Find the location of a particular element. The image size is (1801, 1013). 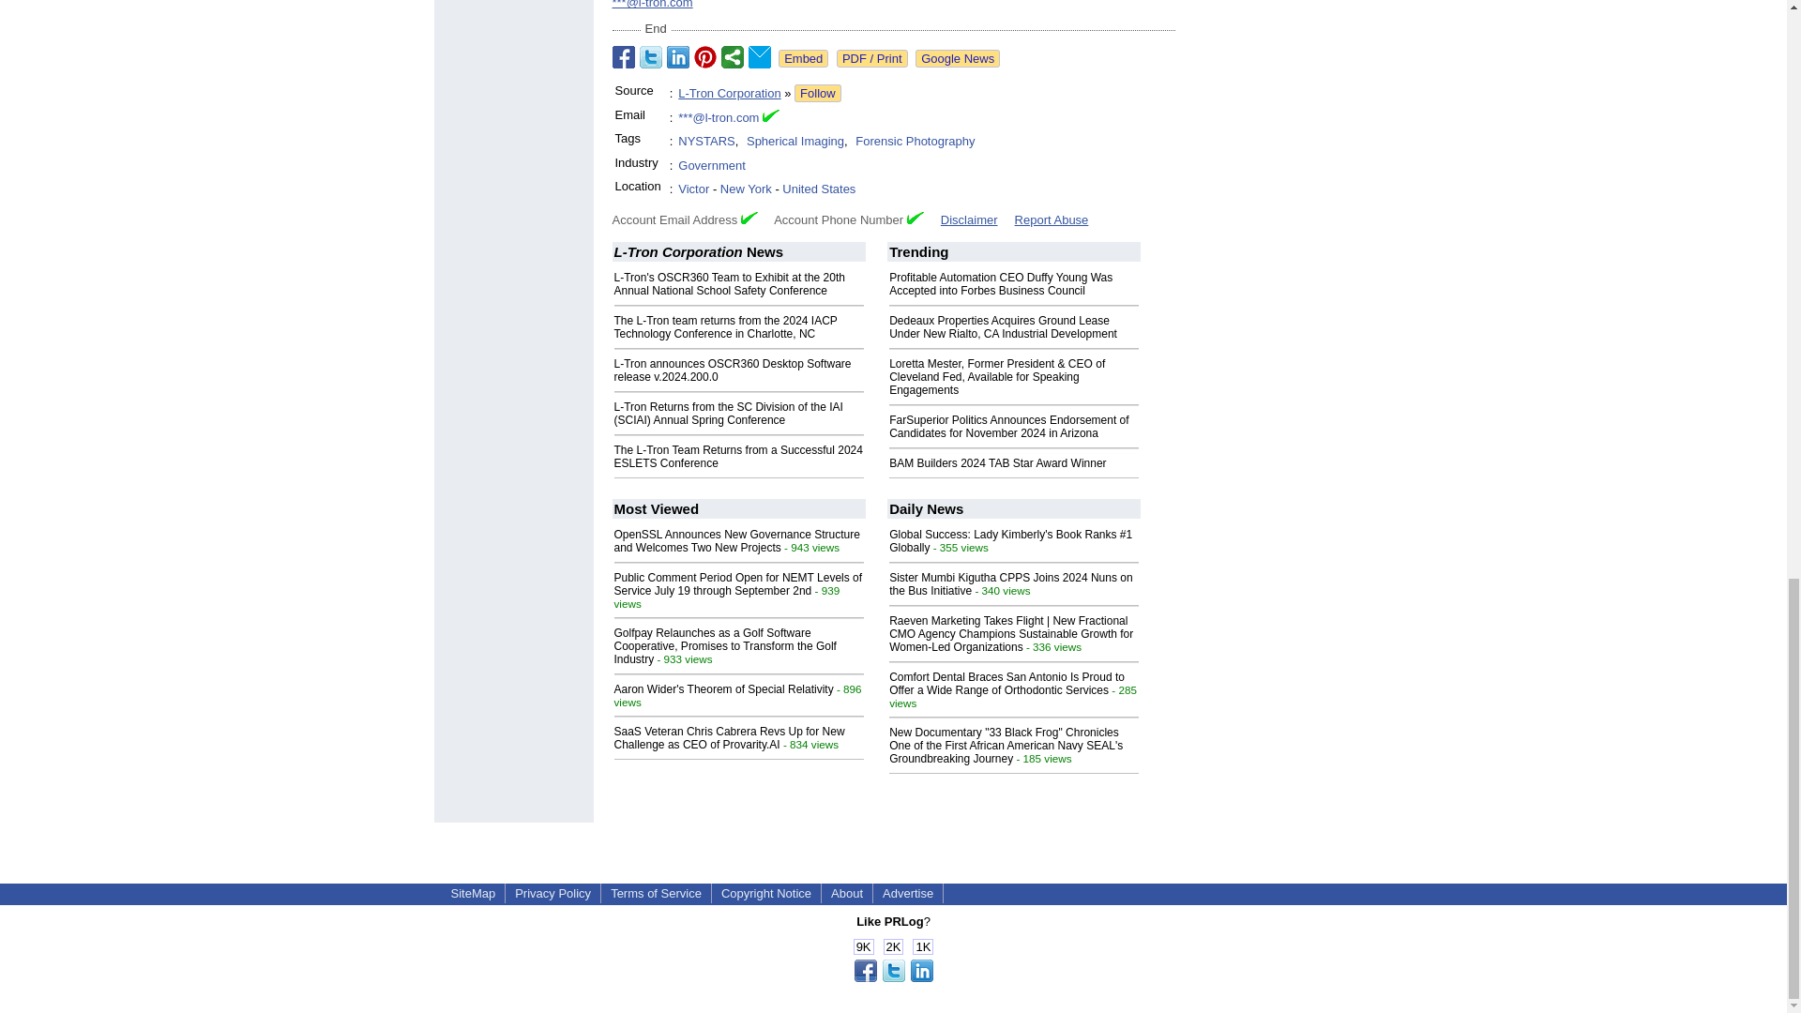

Embed is located at coordinates (803, 58).